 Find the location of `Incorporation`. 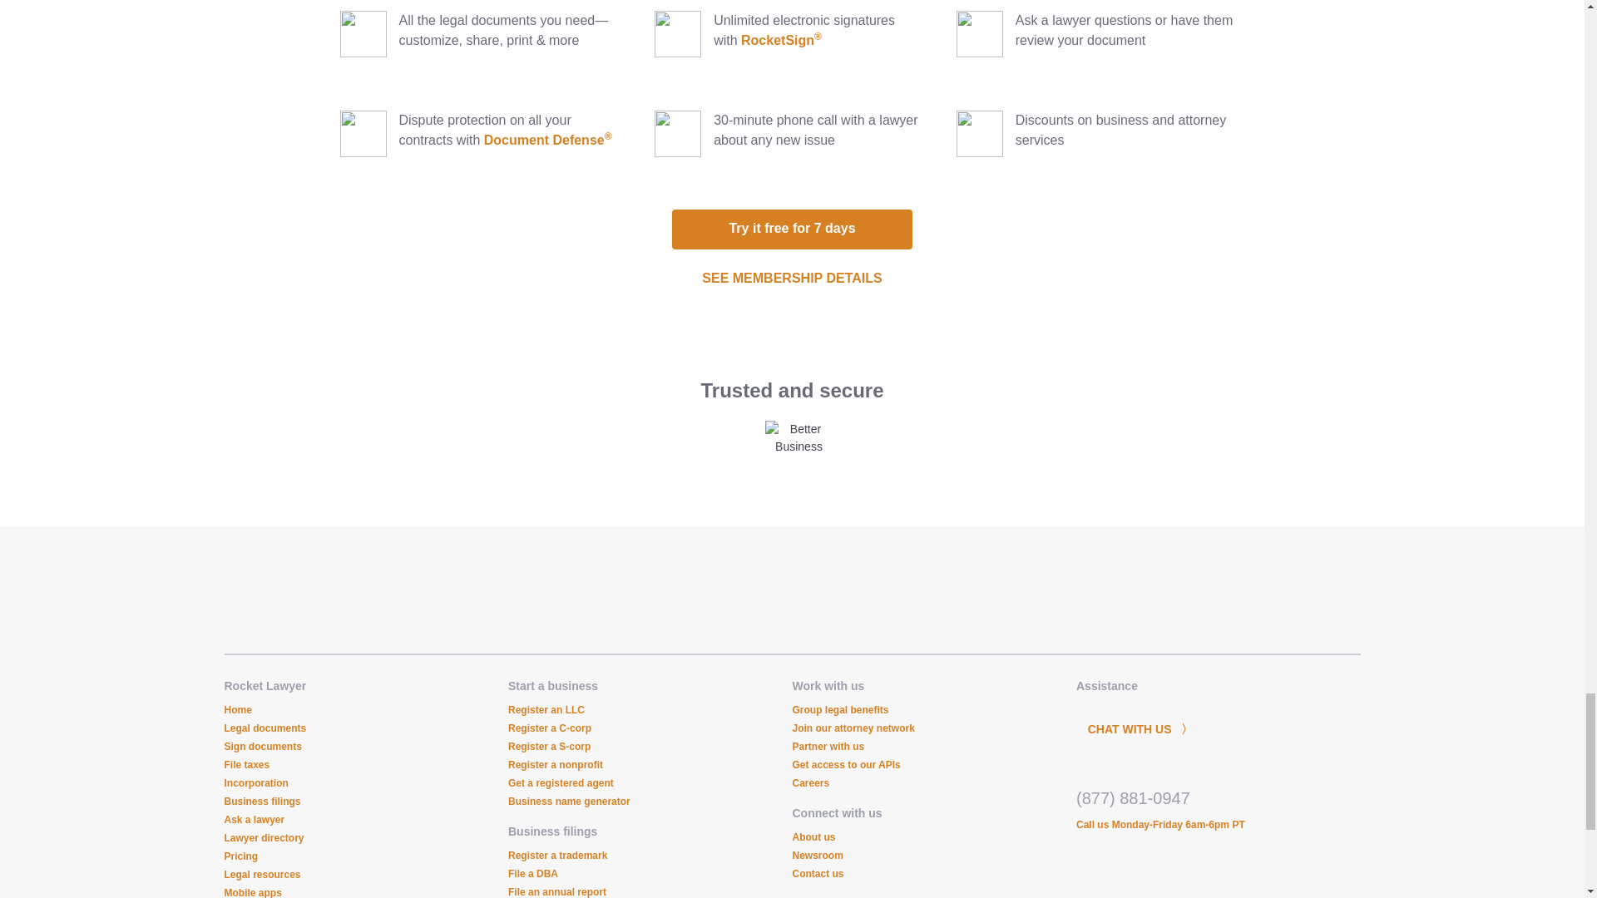

Incorporation is located at coordinates (256, 783).